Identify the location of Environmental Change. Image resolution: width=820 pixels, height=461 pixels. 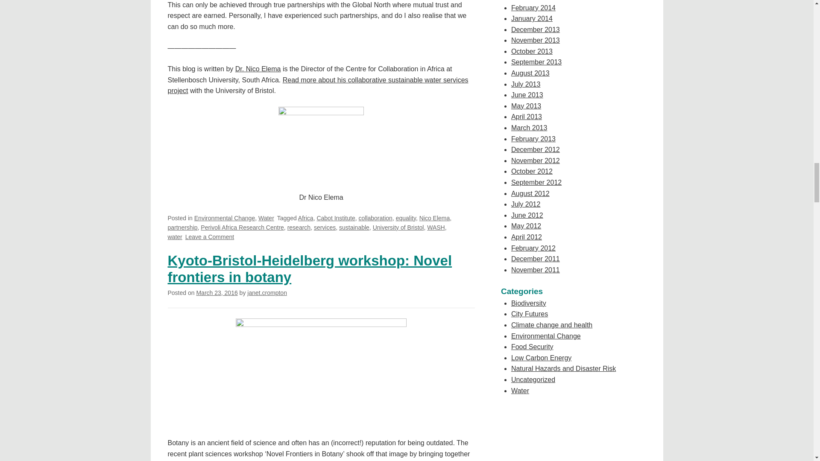
(225, 218).